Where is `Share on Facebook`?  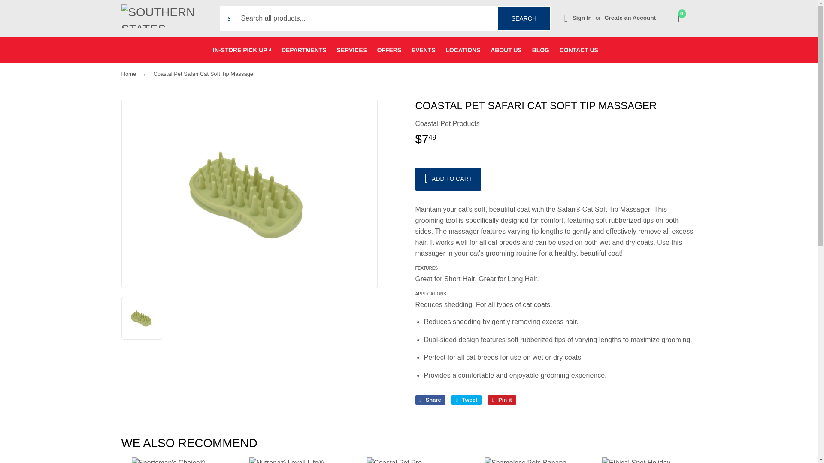
Share on Facebook is located at coordinates (430, 400).